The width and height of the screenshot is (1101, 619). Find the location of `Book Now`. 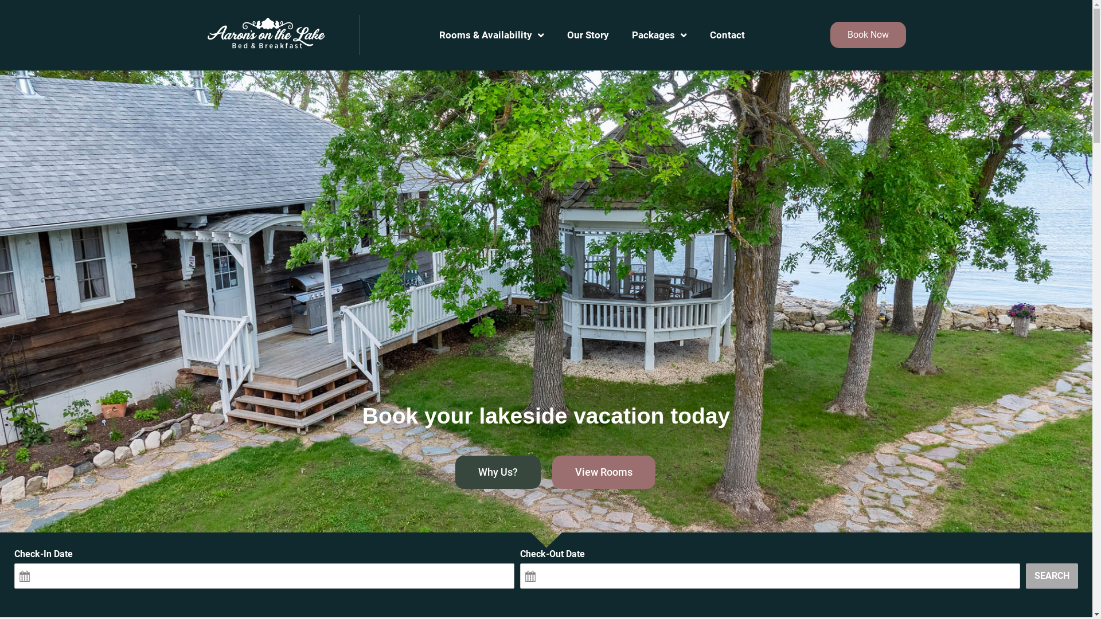

Book Now is located at coordinates (868, 35).